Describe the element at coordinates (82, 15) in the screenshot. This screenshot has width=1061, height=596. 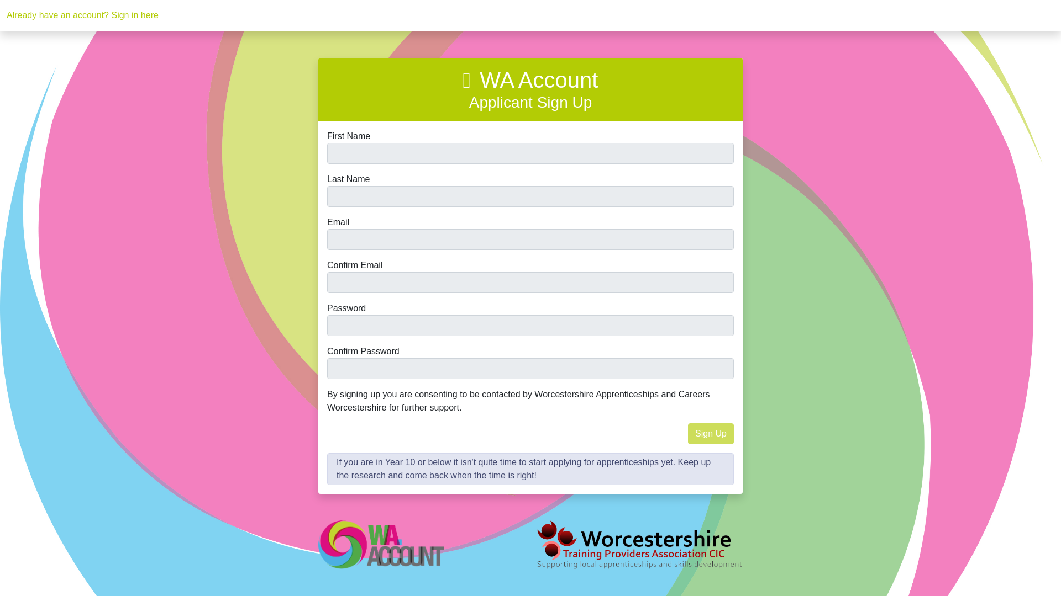
I see `Already have an account? Sign in here` at that location.